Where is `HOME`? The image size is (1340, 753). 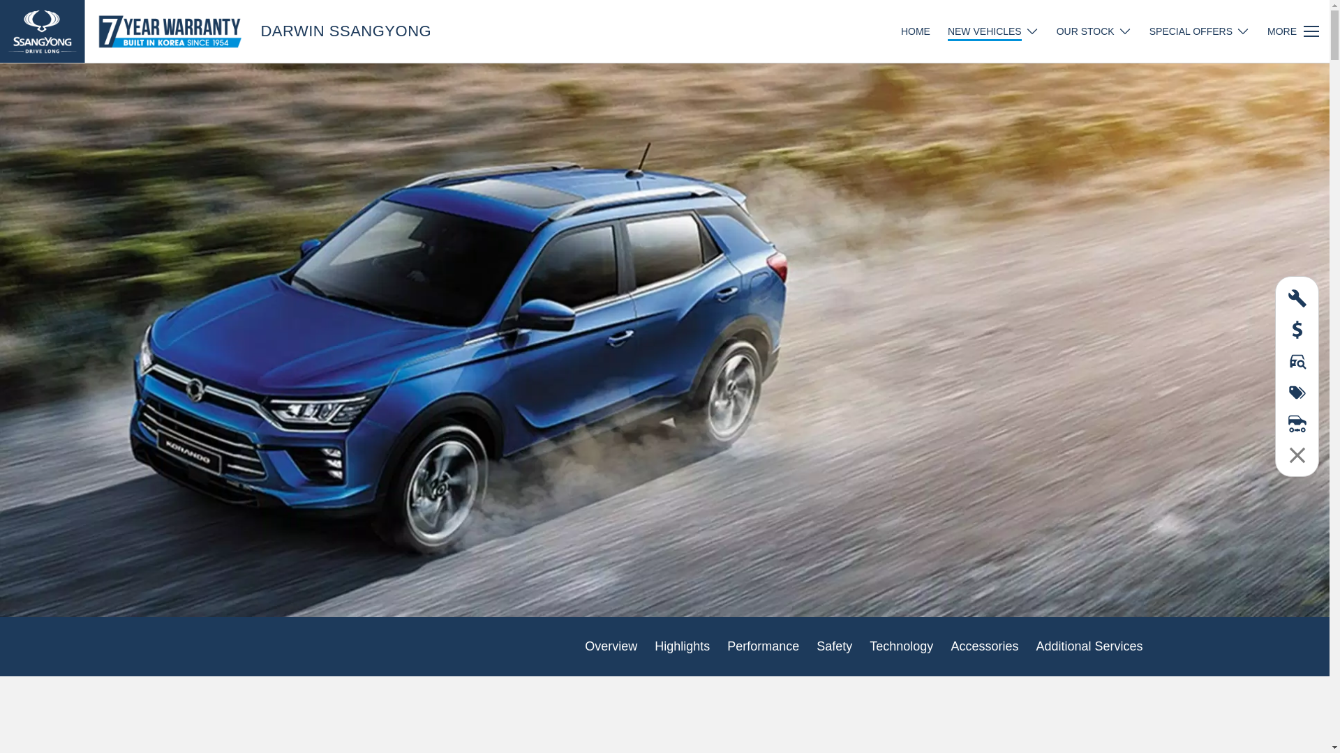
HOME is located at coordinates (924, 31).